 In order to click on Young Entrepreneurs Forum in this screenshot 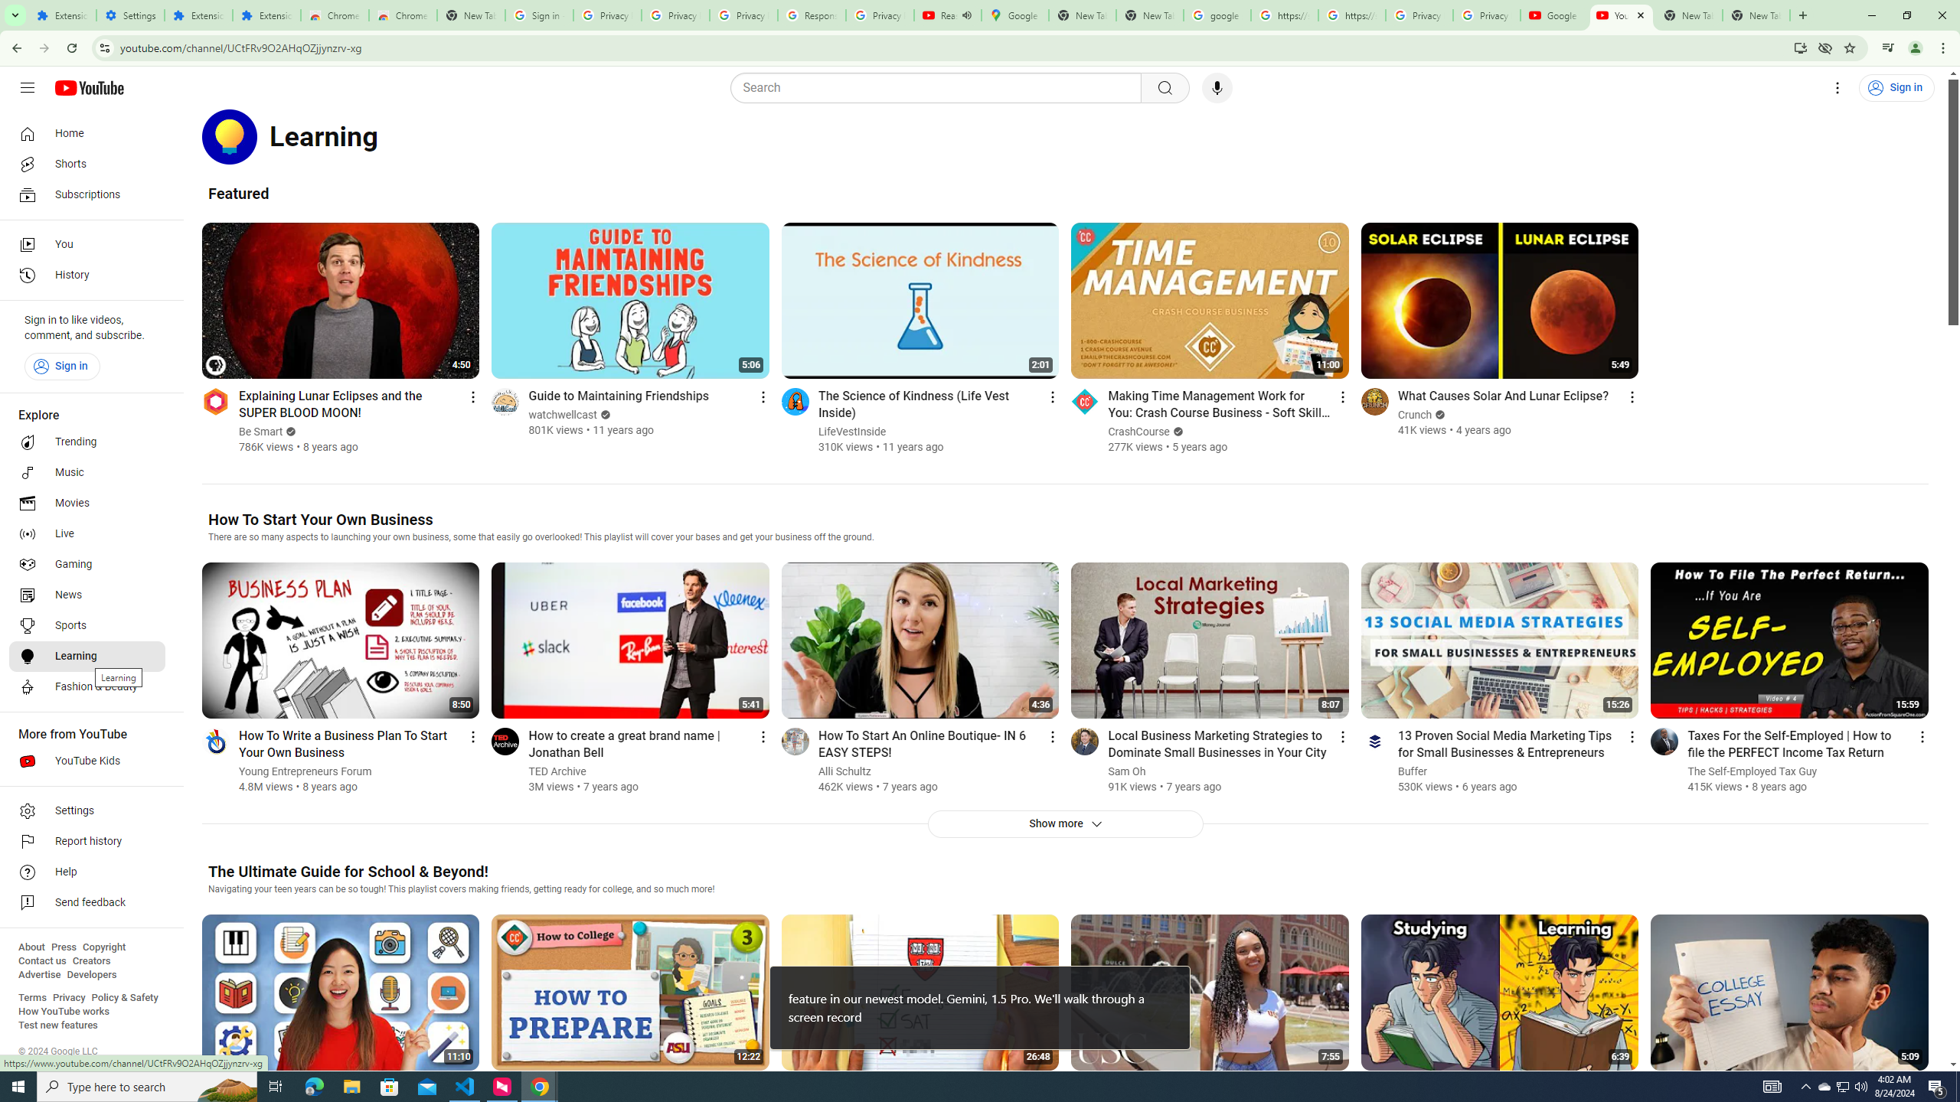, I will do `click(305, 771)`.